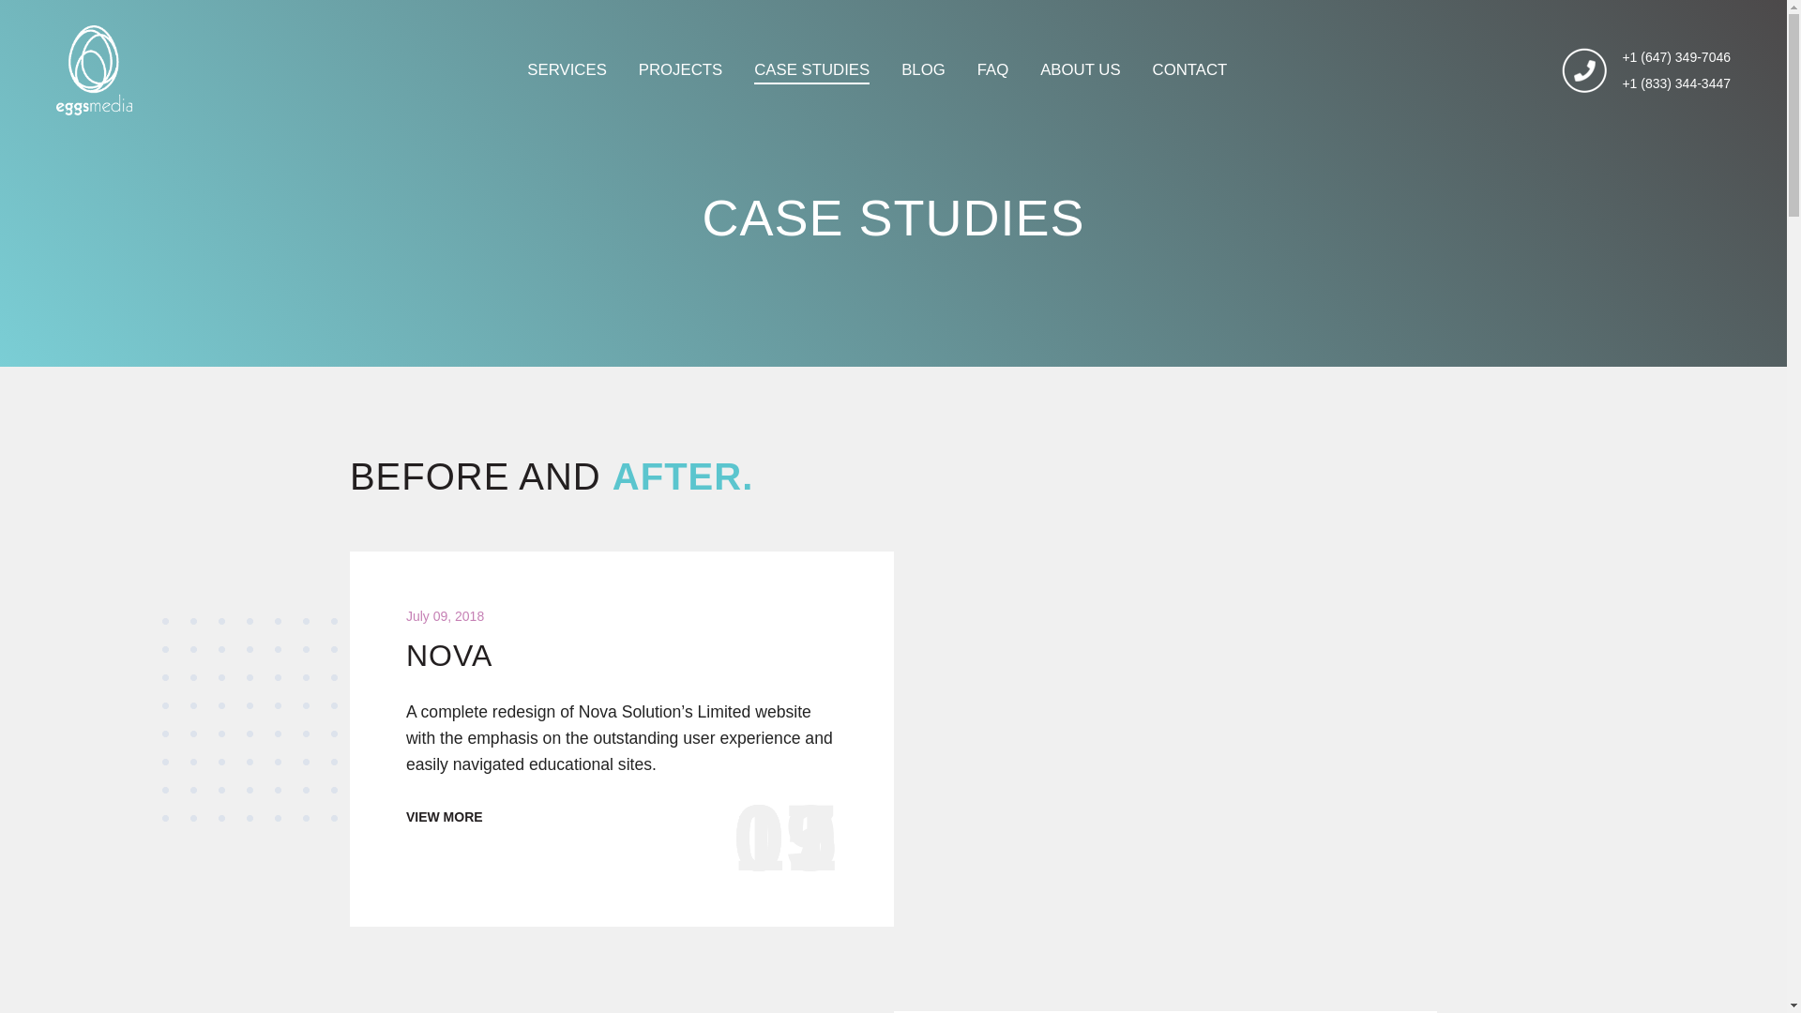 This screenshot has width=1801, height=1013. What do you see at coordinates (1081, 83) in the screenshot?
I see `ABOUT US` at bounding box center [1081, 83].